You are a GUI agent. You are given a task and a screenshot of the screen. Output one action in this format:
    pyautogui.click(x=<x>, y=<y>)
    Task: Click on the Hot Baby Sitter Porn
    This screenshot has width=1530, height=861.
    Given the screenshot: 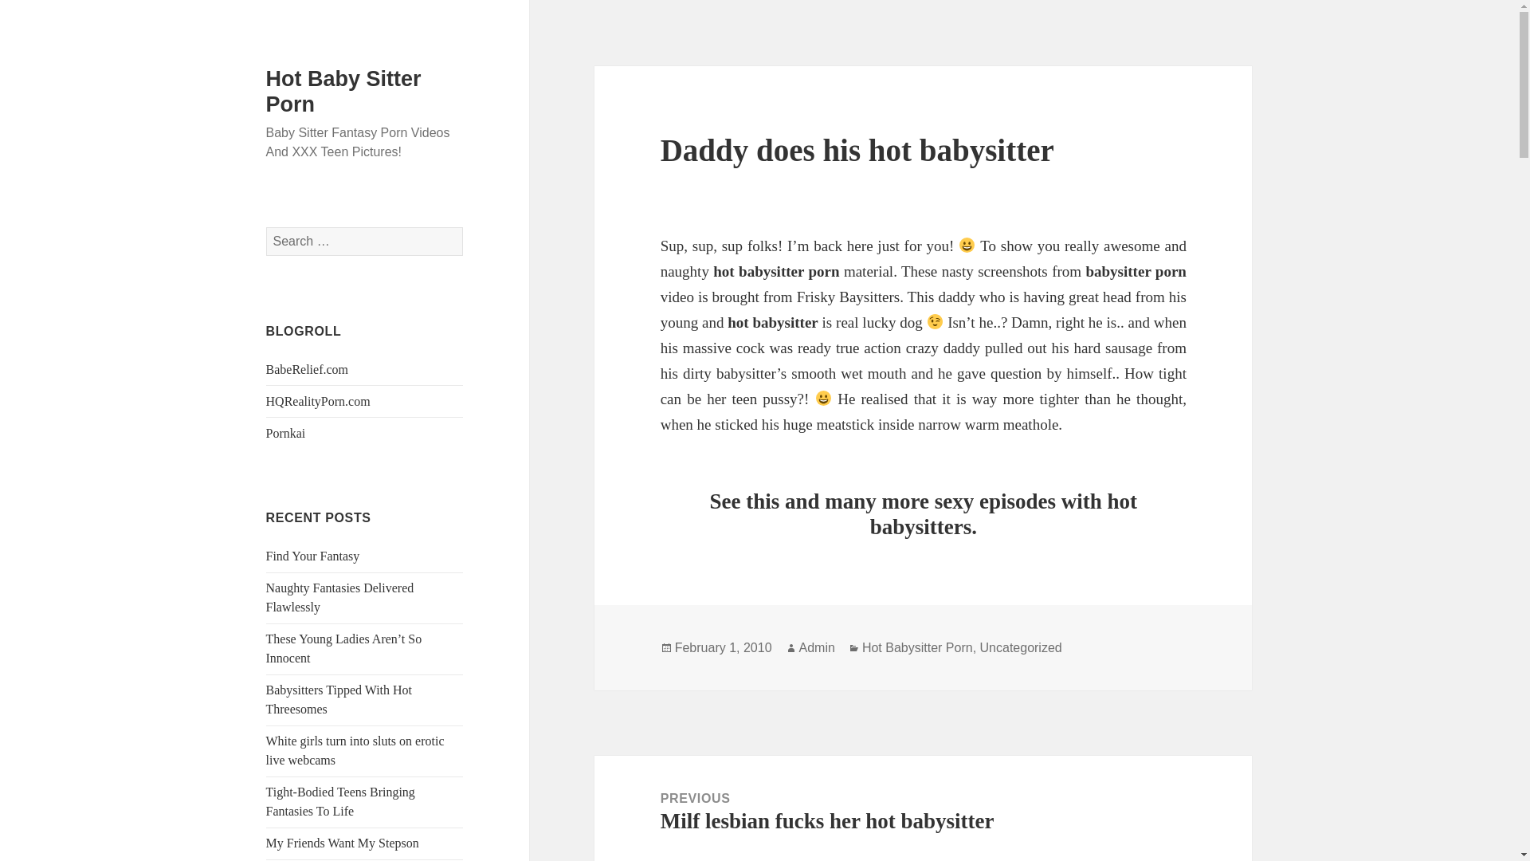 What is the action you would take?
    pyautogui.click(x=344, y=91)
    